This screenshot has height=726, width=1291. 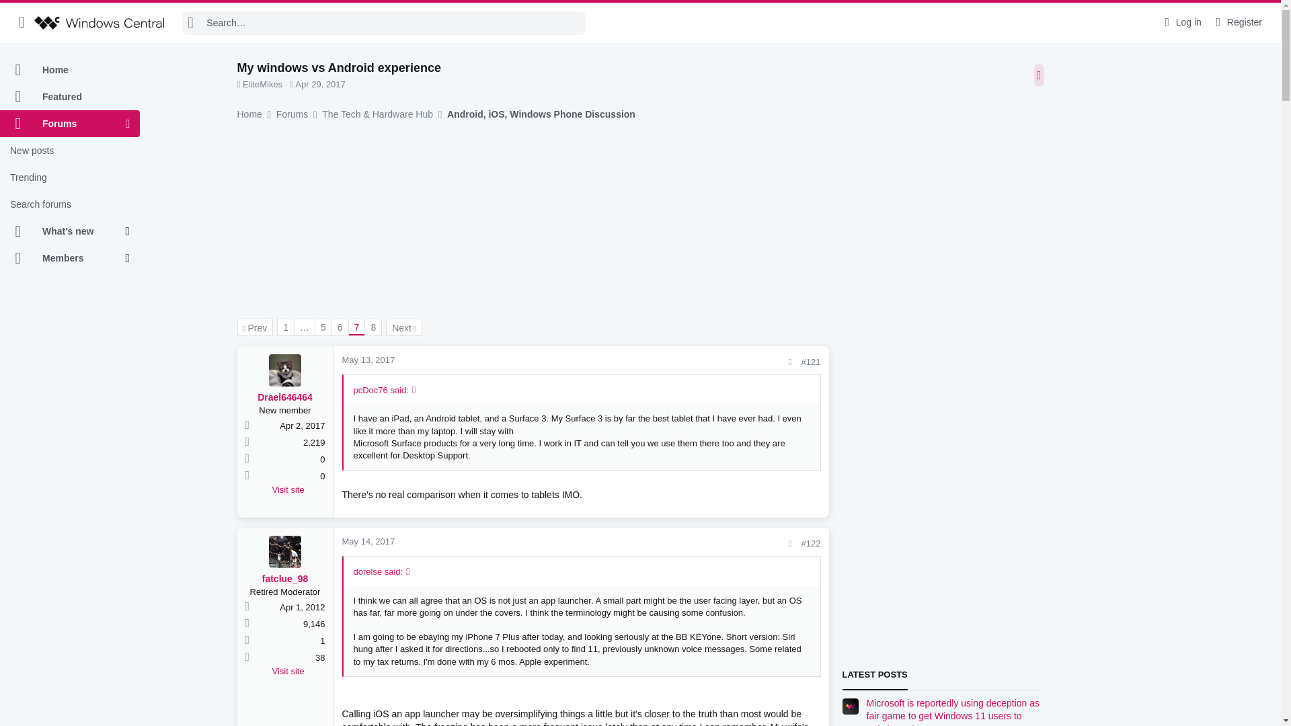 What do you see at coordinates (320, 83) in the screenshot?
I see `Apr 29, 2017 at 3:11 PM` at bounding box center [320, 83].